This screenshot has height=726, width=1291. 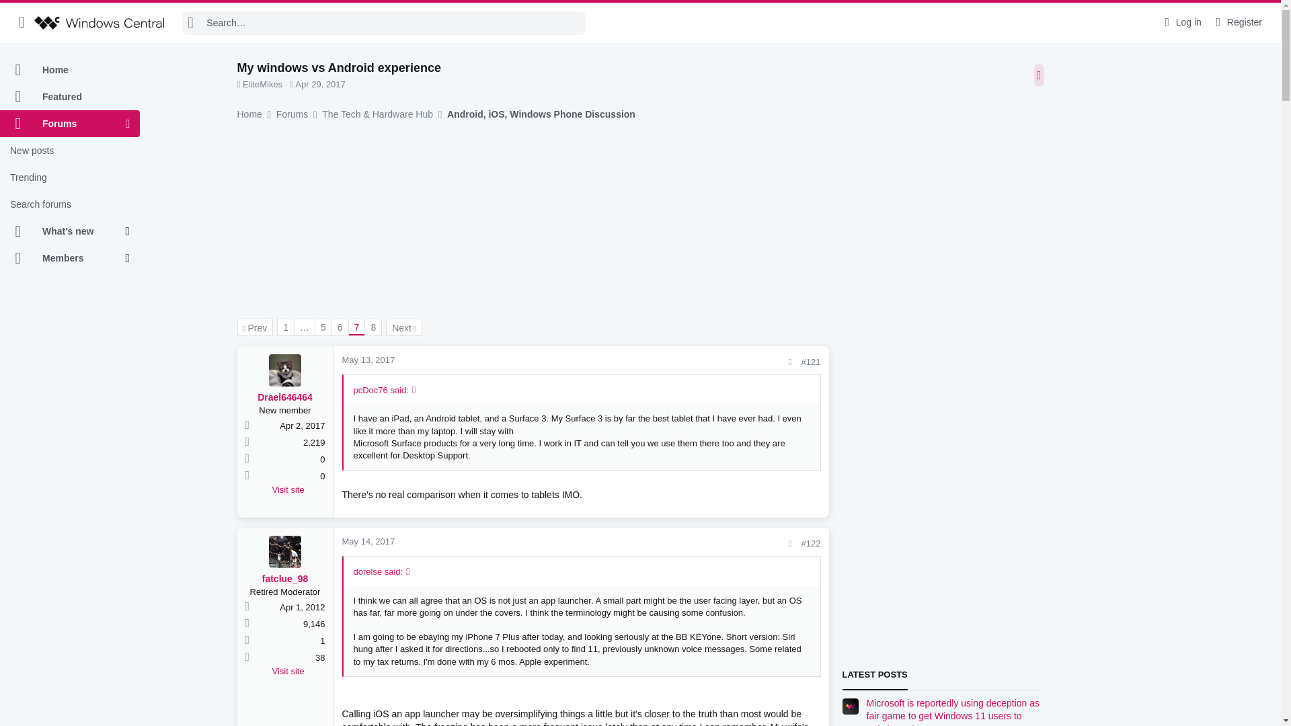 What do you see at coordinates (320, 83) in the screenshot?
I see `Apr 29, 2017 at 3:11 PM` at bounding box center [320, 83].